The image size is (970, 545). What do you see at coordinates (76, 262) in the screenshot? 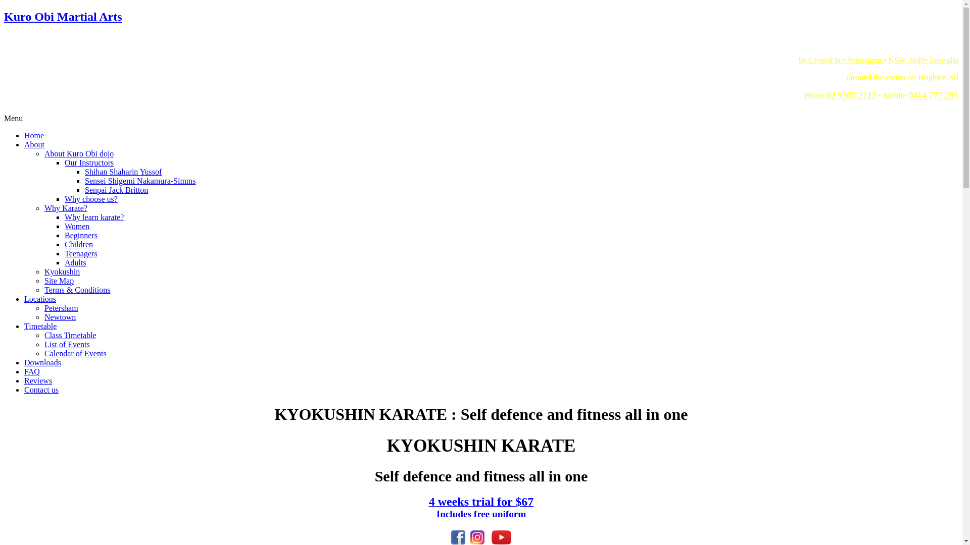
I see `Adults` at bounding box center [76, 262].